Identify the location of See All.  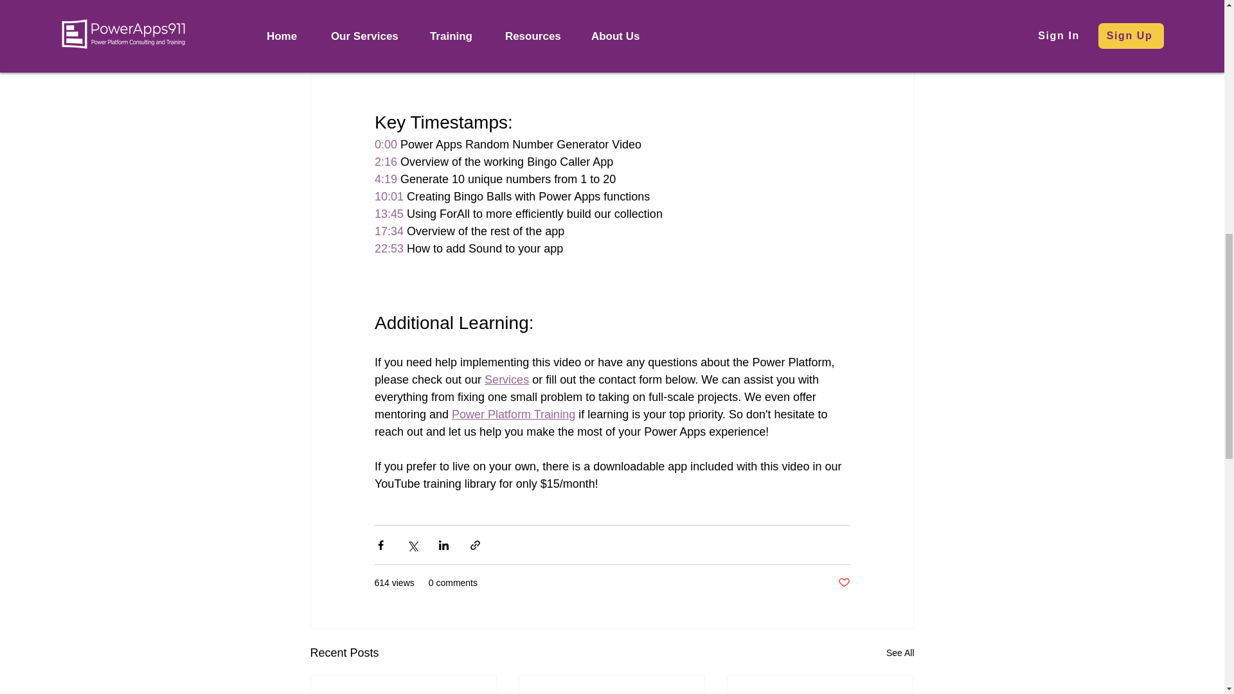
(900, 653).